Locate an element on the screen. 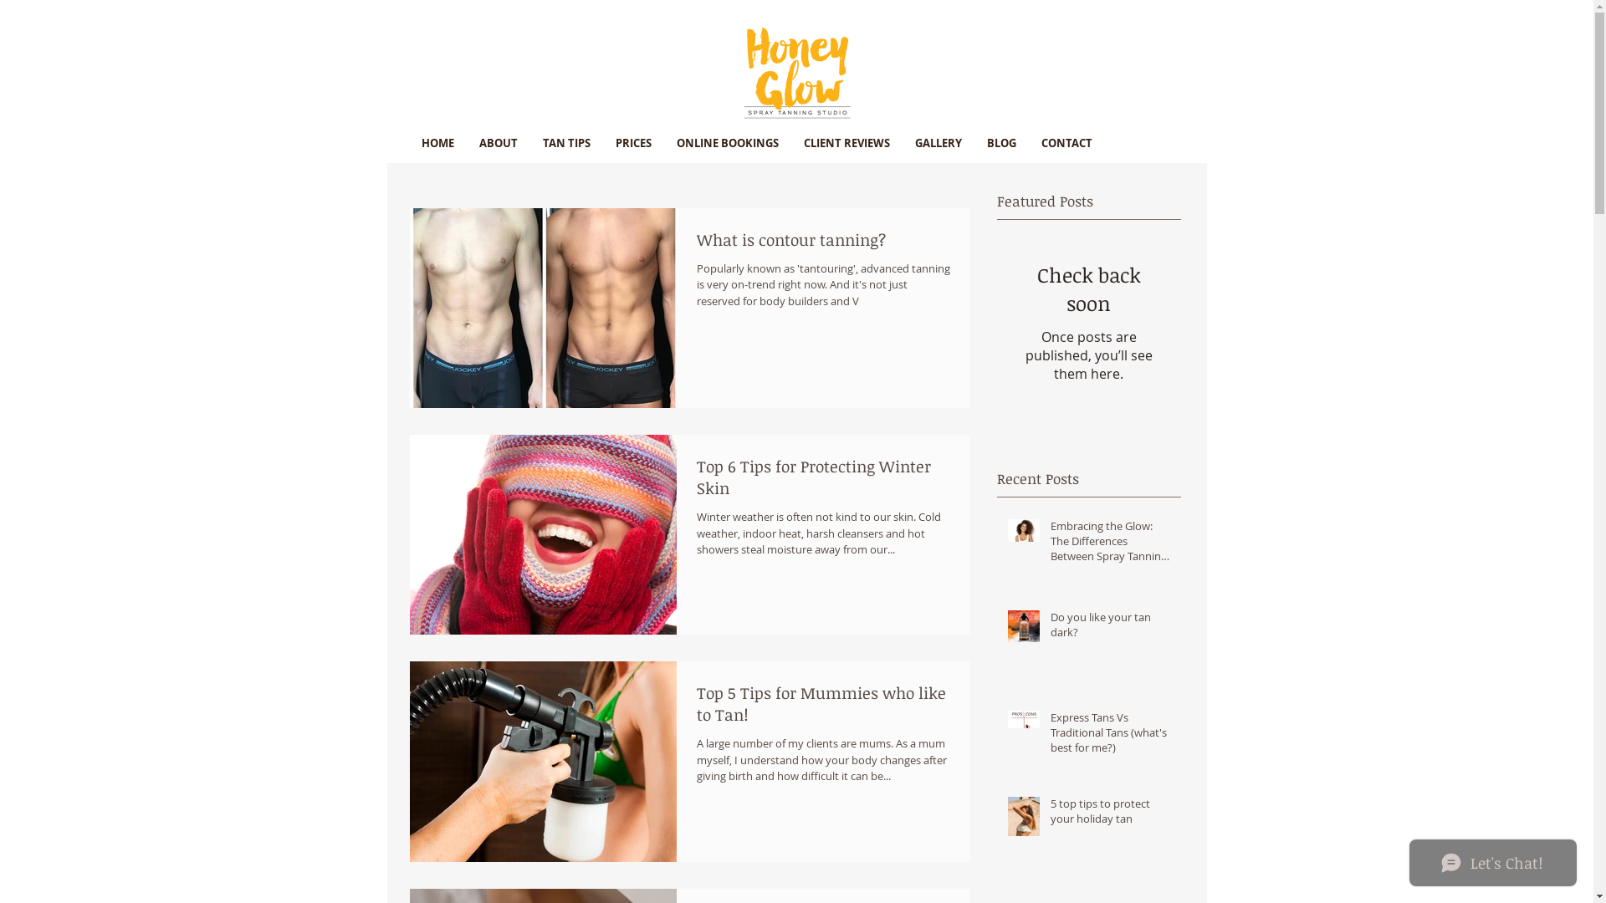 The height and width of the screenshot is (903, 1606). Top 5 Tips for Mummies who like to Tan! is located at coordinates (823, 709).